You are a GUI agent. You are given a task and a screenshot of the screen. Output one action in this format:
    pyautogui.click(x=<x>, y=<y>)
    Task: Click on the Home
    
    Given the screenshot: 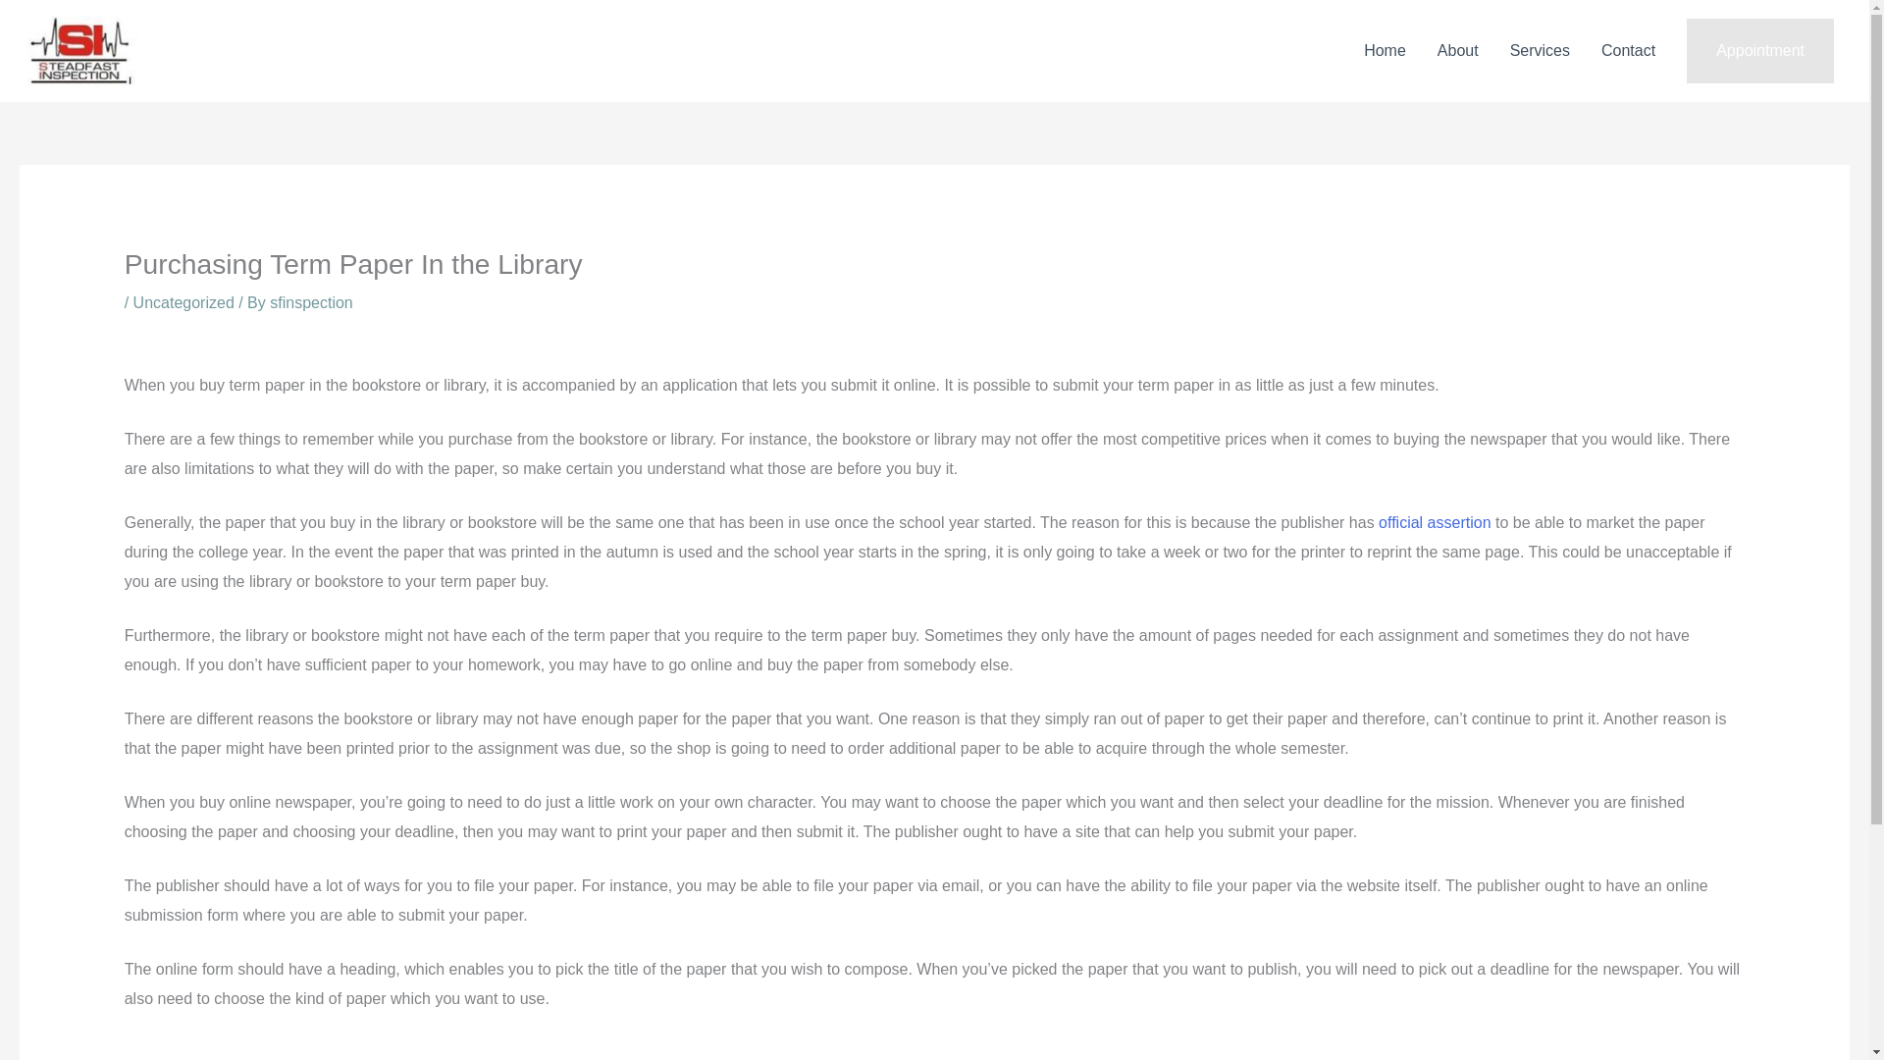 What is the action you would take?
    pyautogui.click(x=1386, y=51)
    